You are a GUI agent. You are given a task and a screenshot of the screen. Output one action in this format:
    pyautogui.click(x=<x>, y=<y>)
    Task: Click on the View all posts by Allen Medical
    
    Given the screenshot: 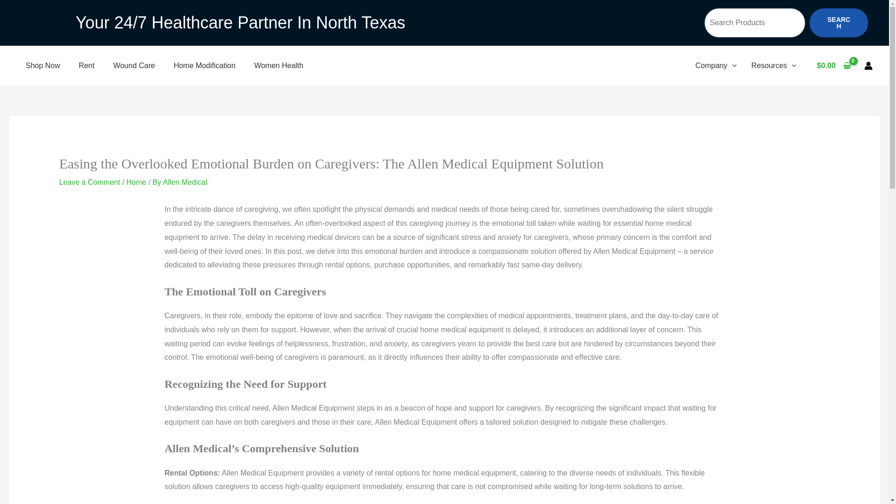 What is the action you would take?
    pyautogui.click(x=185, y=182)
    